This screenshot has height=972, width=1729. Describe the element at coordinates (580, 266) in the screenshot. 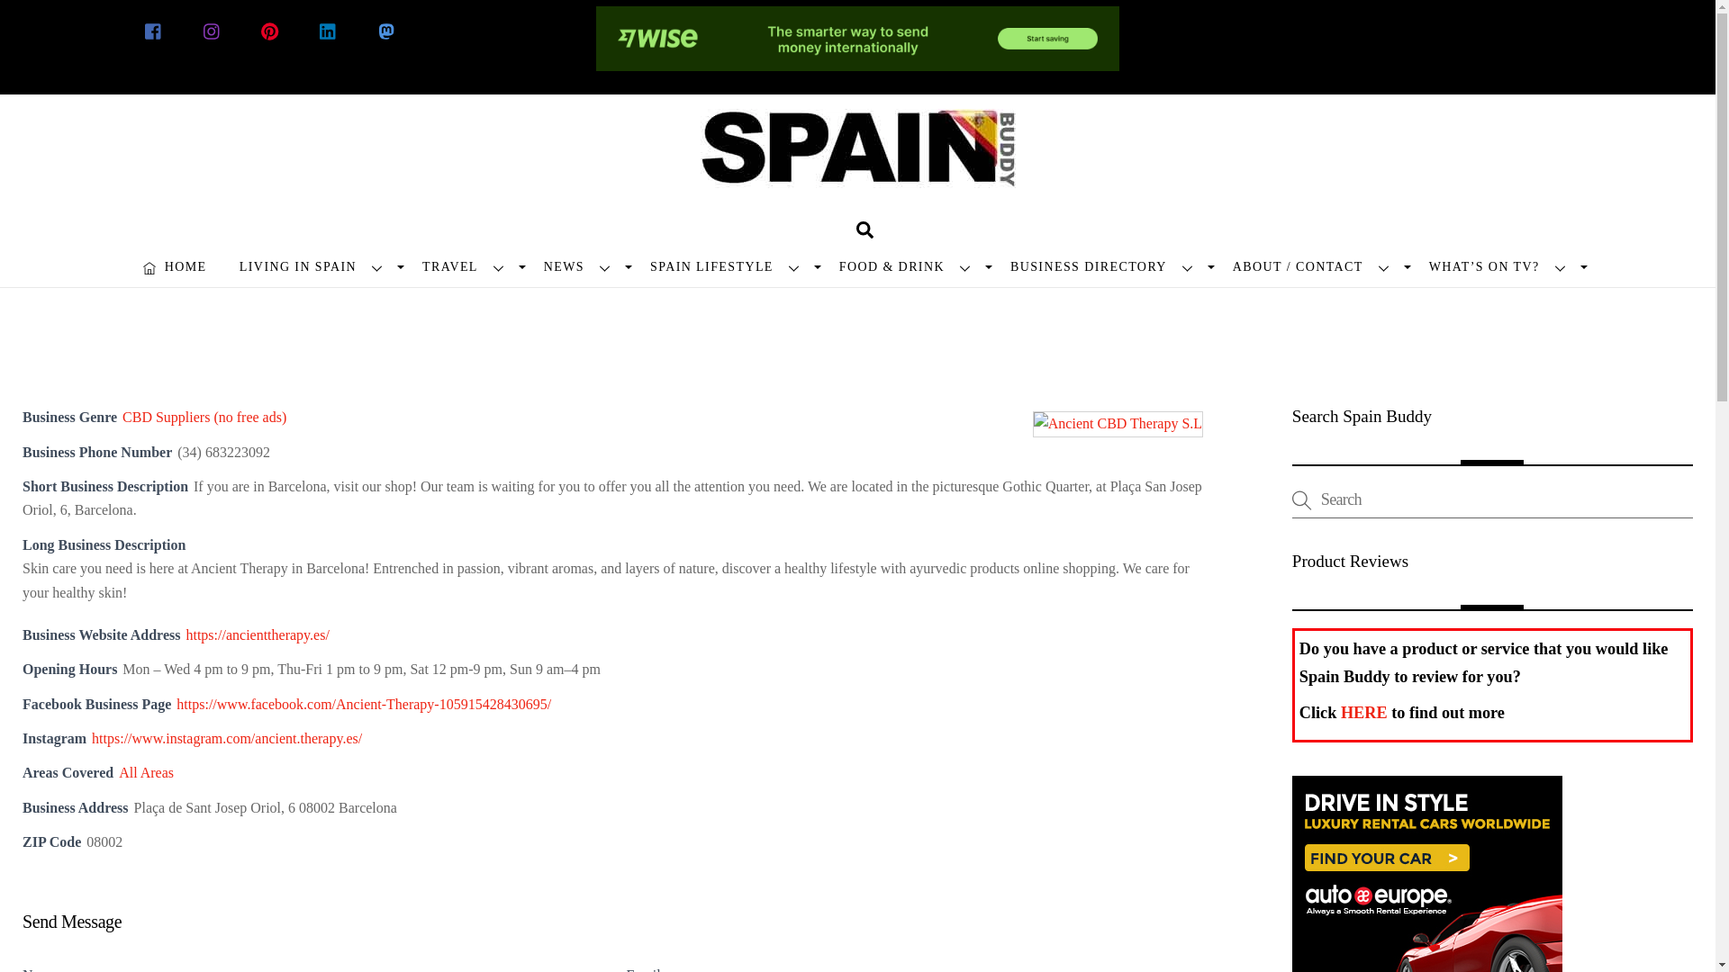

I see `NEWS` at that location.